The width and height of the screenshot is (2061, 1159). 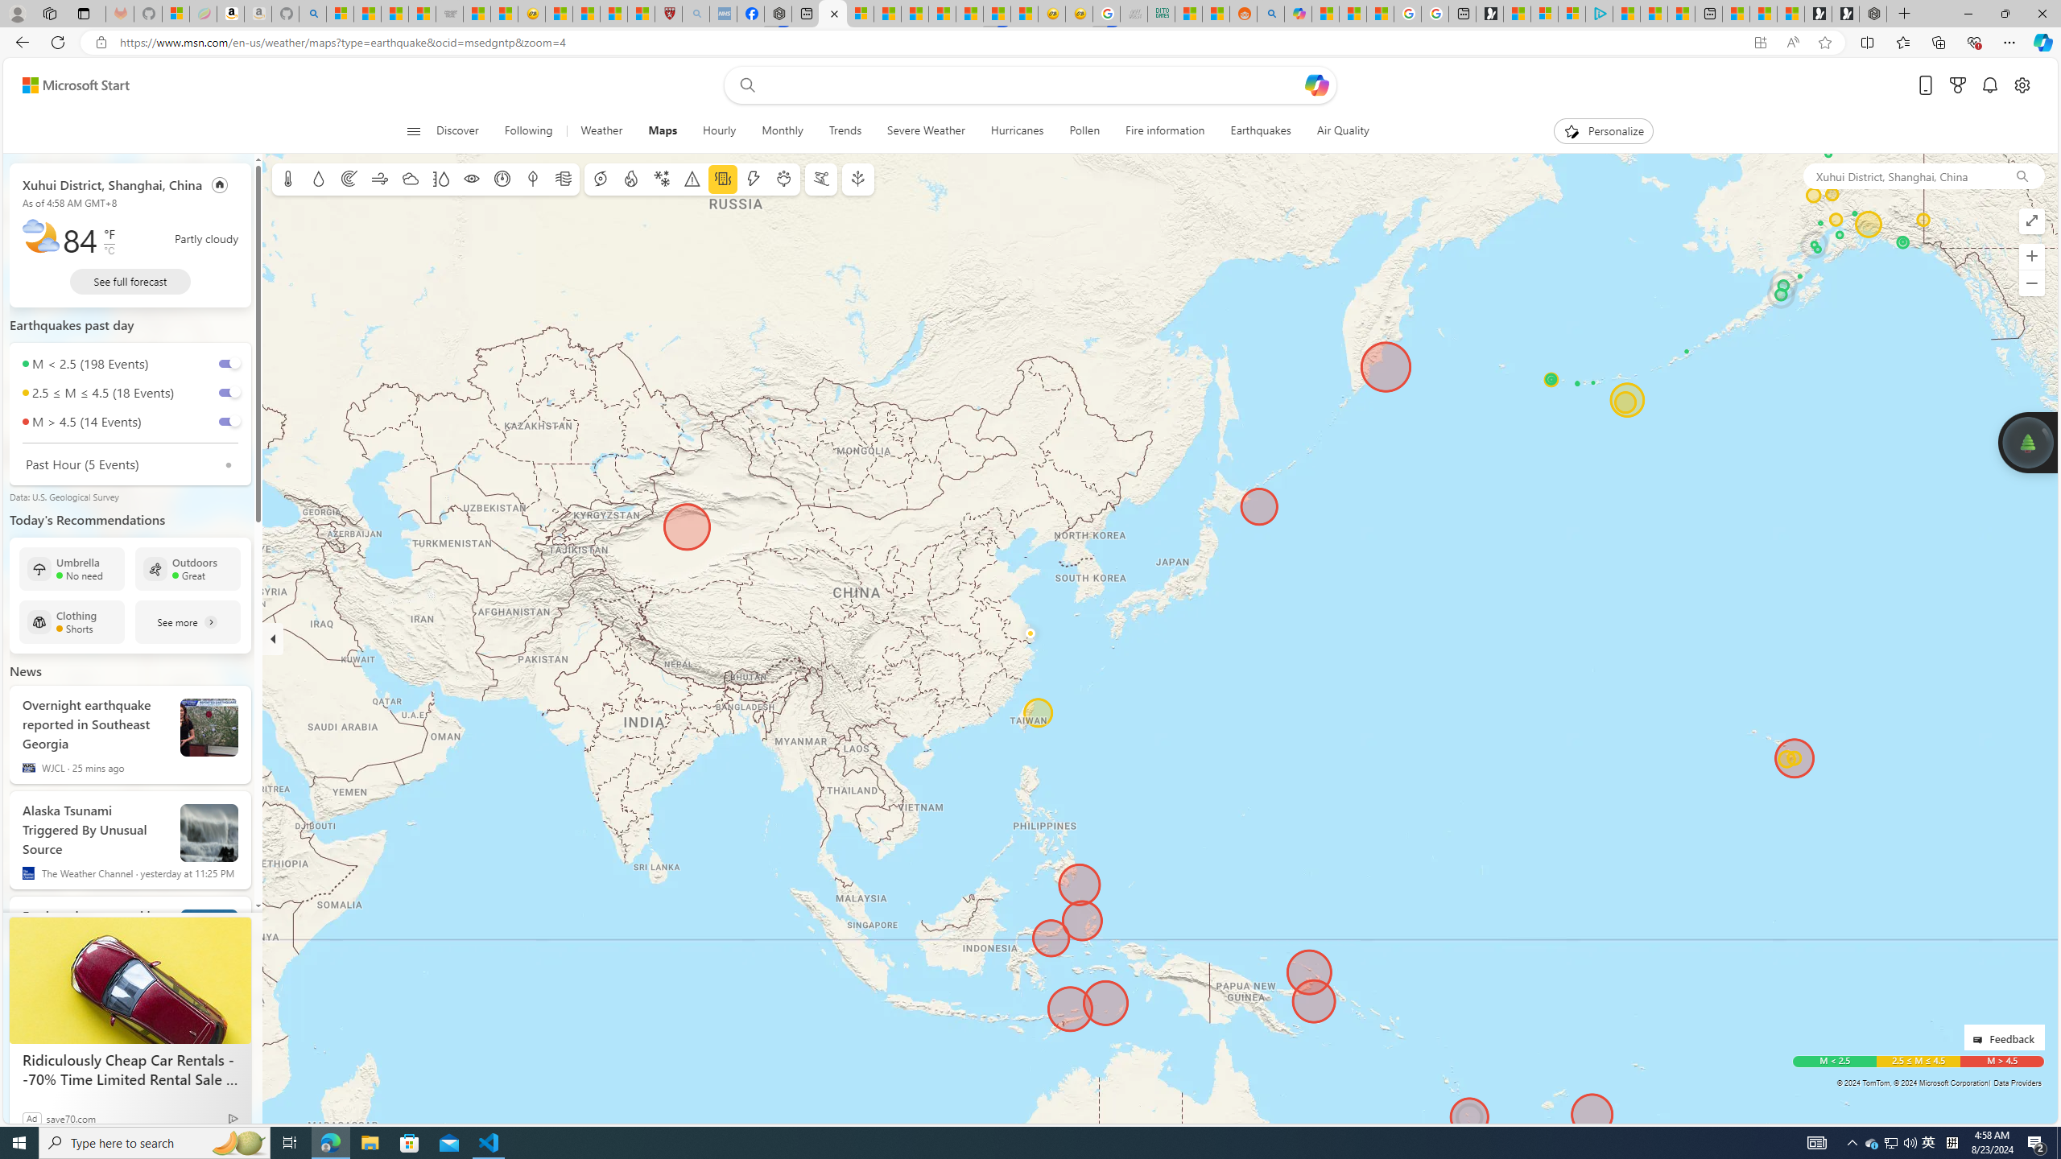 I want to click on Lightning, so click(x=754, y=179).